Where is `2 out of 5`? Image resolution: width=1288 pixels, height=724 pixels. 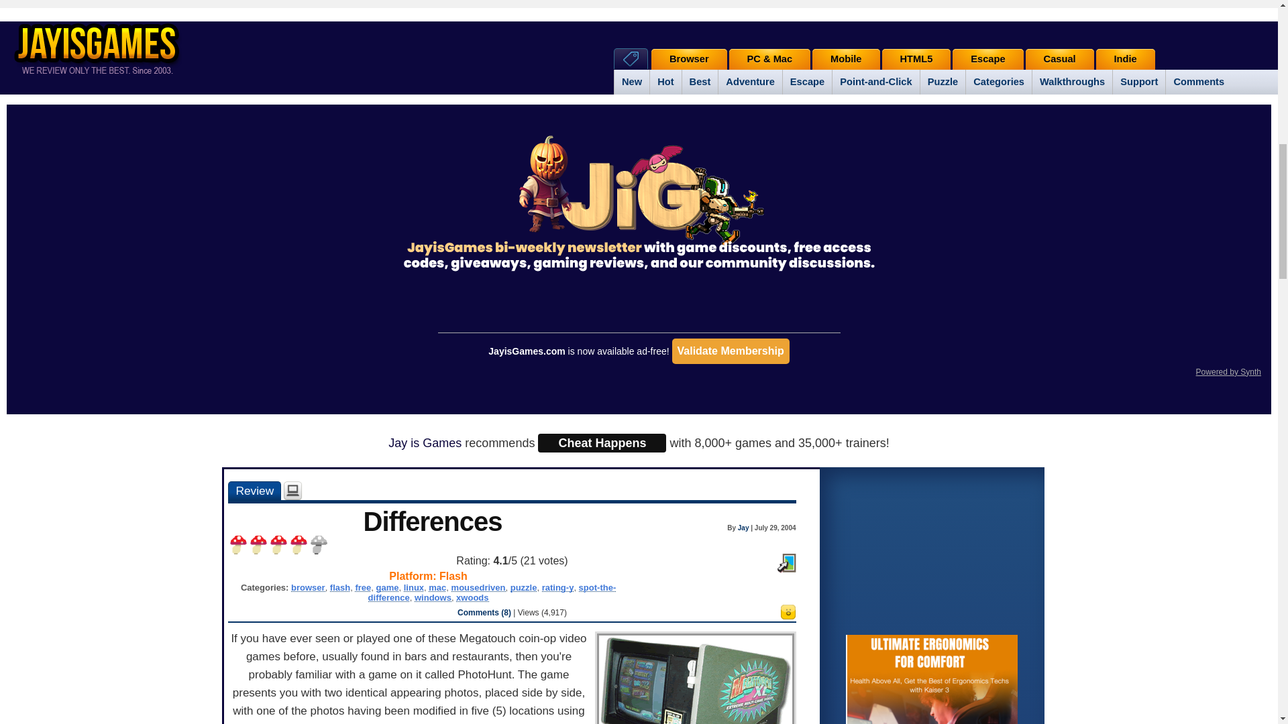
2 out of 5 is located at coordinates (258, 545).